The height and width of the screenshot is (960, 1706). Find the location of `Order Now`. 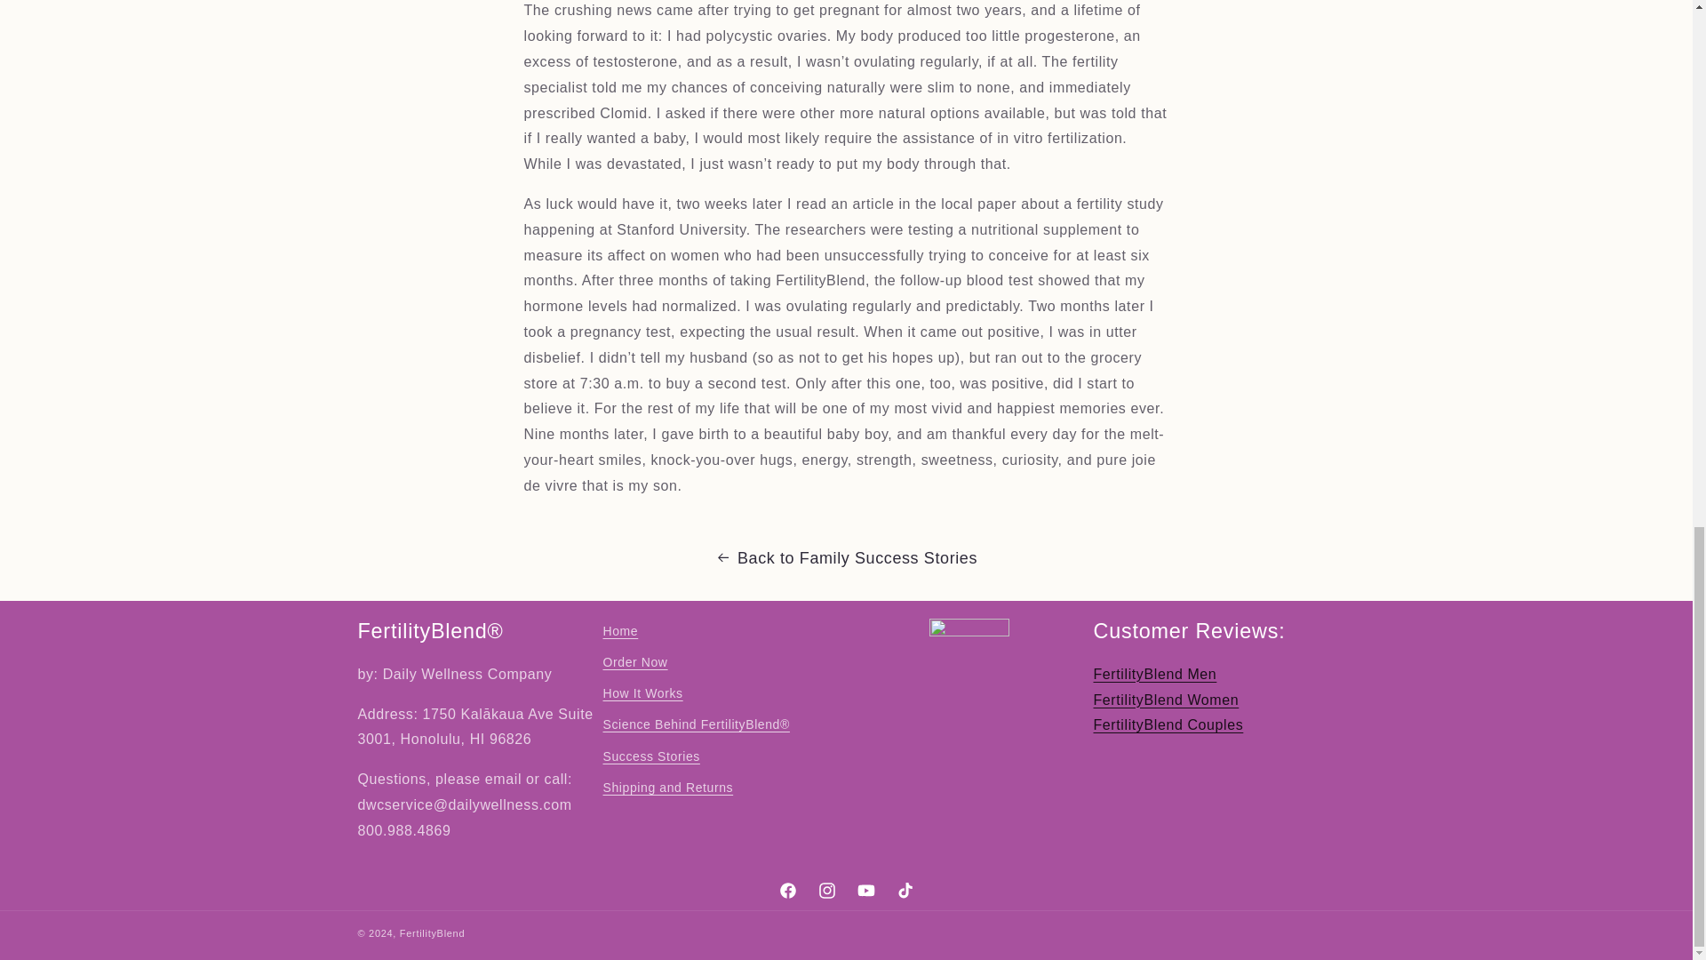

Order Now is located at coordinates (634, 661).